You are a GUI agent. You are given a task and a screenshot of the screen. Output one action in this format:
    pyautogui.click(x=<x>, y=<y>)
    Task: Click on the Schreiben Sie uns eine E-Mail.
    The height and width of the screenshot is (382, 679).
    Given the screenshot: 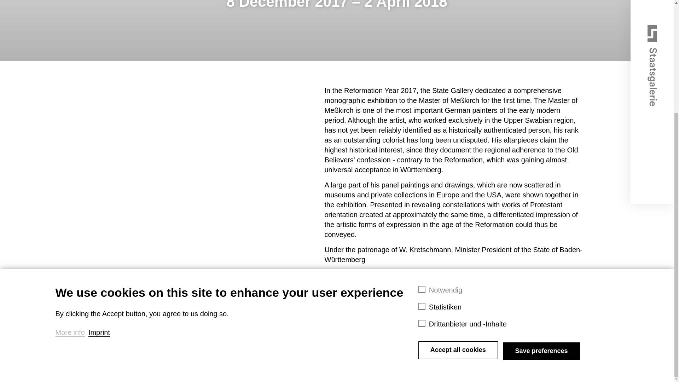 What is the action you would take?
    pyautogui.click(x=318, y=320)
    